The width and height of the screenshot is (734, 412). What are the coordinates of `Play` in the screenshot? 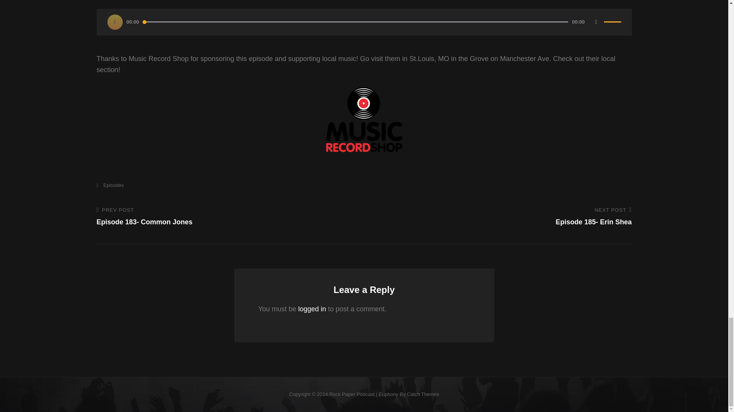 It's located at (115, 22).